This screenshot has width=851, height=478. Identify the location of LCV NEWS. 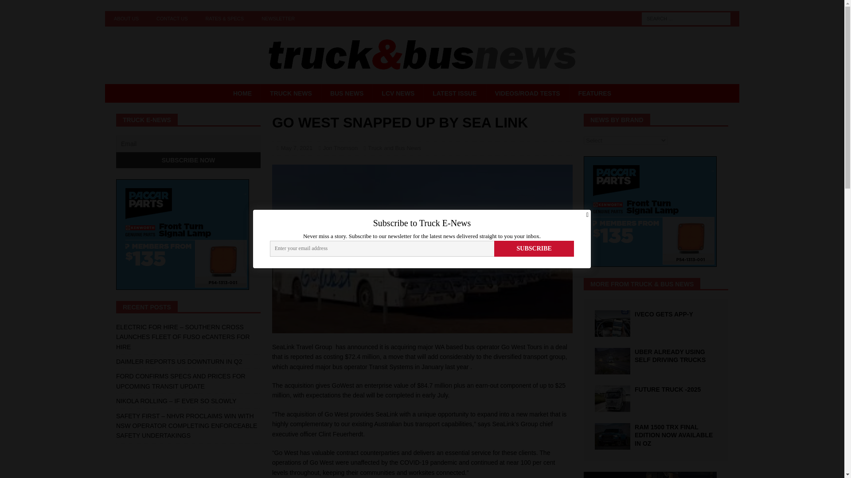
(398, 93).